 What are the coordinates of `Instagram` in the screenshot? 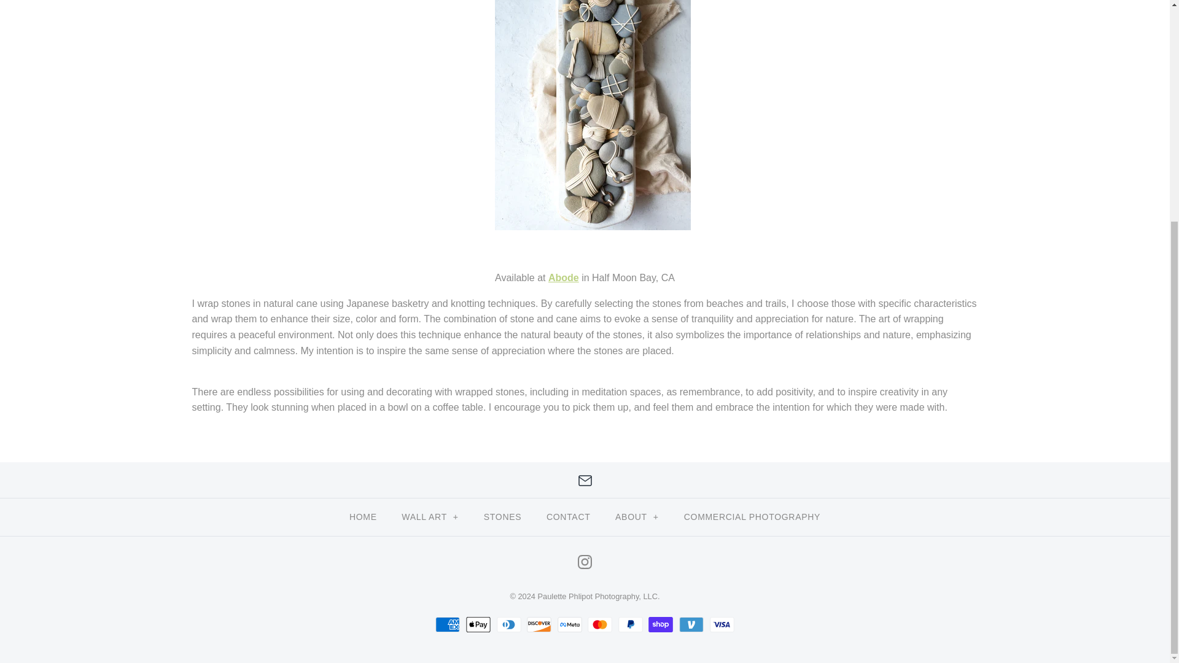 It's located at (585, 561).